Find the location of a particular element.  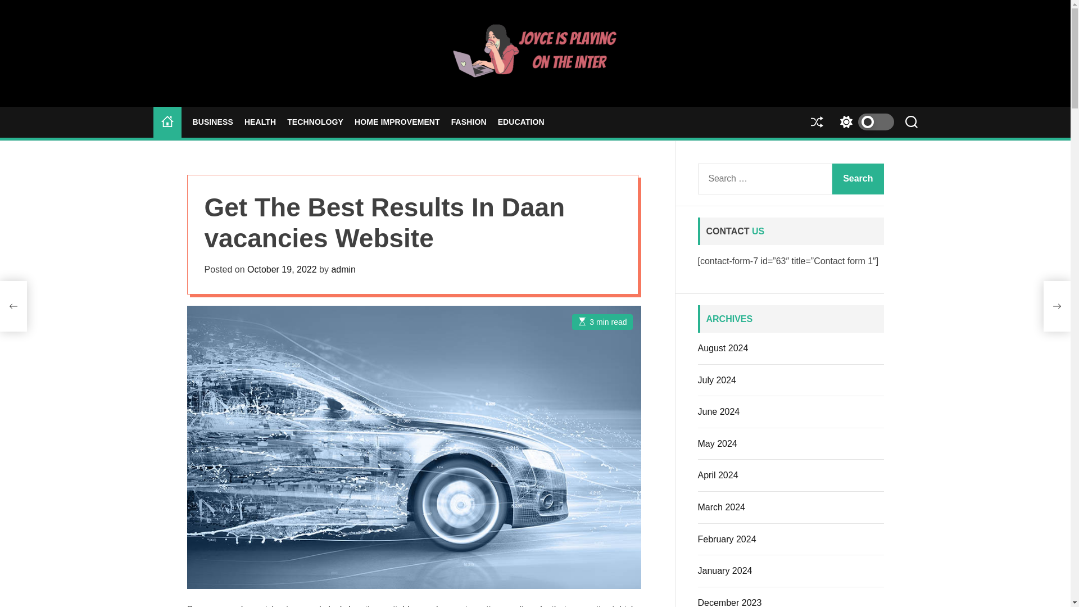

FASHION is located at coordinates (469, 122).